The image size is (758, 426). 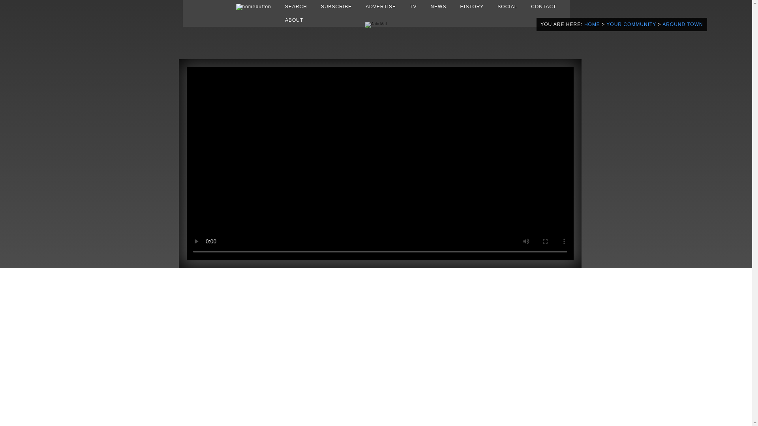 I want to click on ADVERTISE, so click(x=381, y=6).